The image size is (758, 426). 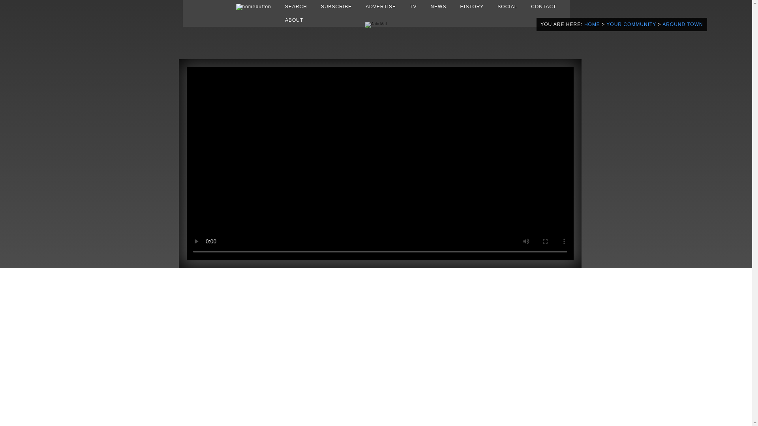 I want to click on ADVERTISE, so click(x=381, y=6).